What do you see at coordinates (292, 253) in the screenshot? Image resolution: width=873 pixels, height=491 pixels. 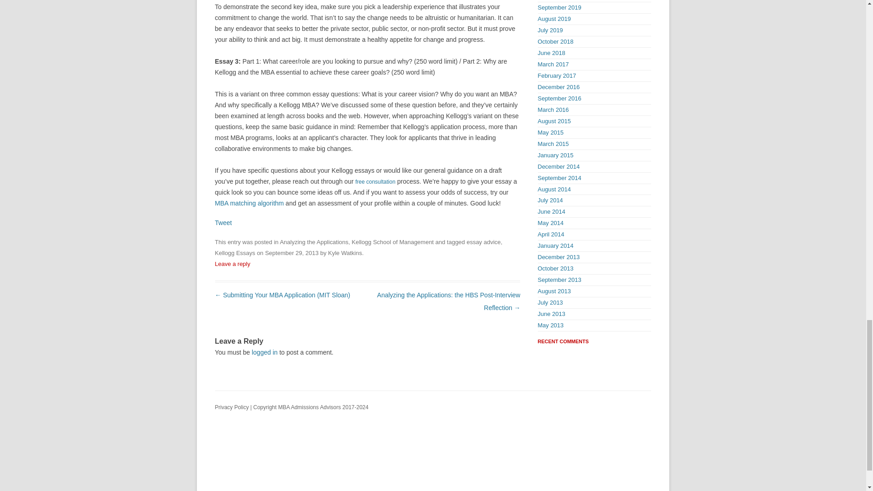 I see `10:52 pm` at bounding box center [292, 253].